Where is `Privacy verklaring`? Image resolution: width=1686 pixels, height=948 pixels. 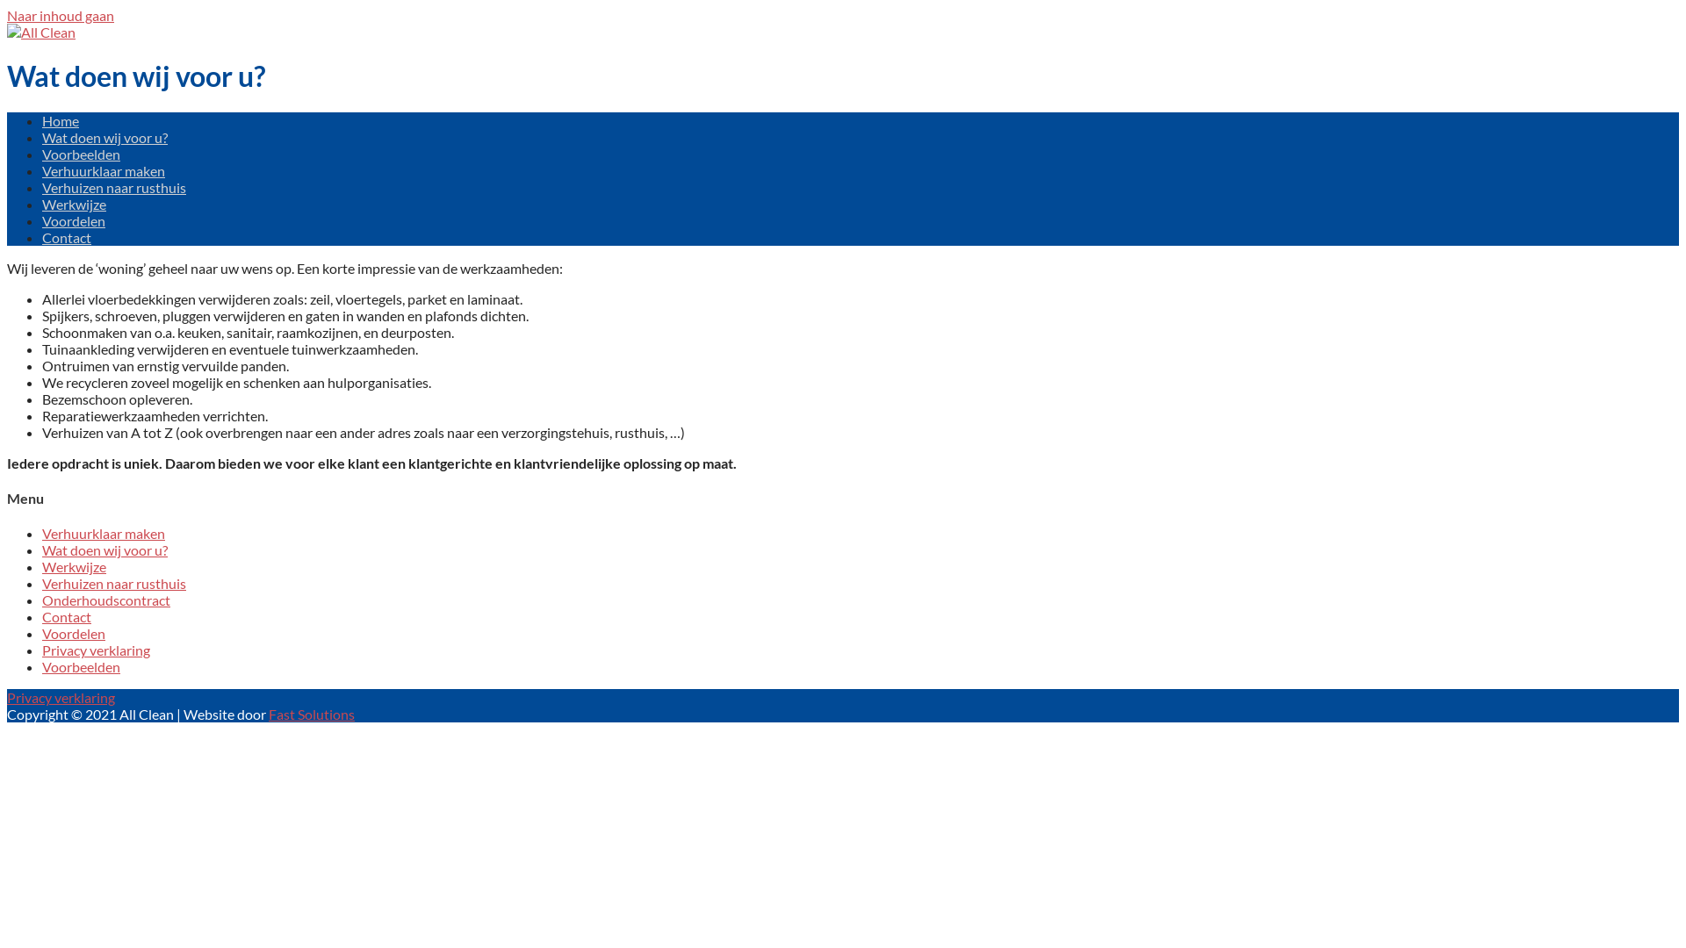 Privacy verklaring is located at coordinates (97, 650).